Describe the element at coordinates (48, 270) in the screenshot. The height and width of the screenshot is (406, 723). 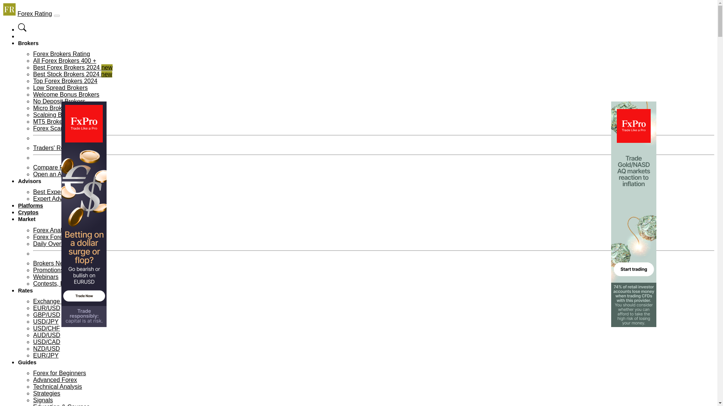
I see `Promotions` at that location.